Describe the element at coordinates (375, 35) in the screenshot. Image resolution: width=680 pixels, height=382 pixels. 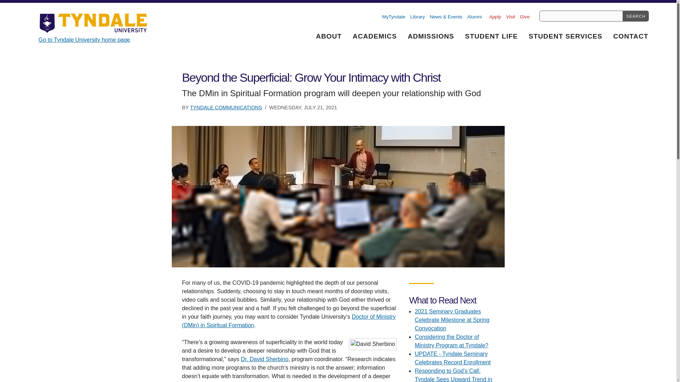
I see `ACADEMICS` at that location.